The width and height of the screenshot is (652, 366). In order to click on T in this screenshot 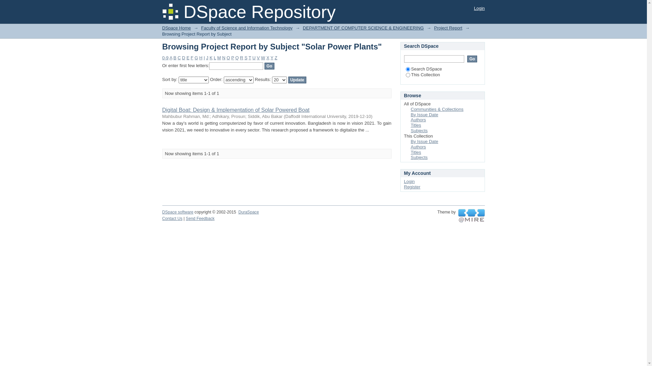, I will do `click(250, 58)`.